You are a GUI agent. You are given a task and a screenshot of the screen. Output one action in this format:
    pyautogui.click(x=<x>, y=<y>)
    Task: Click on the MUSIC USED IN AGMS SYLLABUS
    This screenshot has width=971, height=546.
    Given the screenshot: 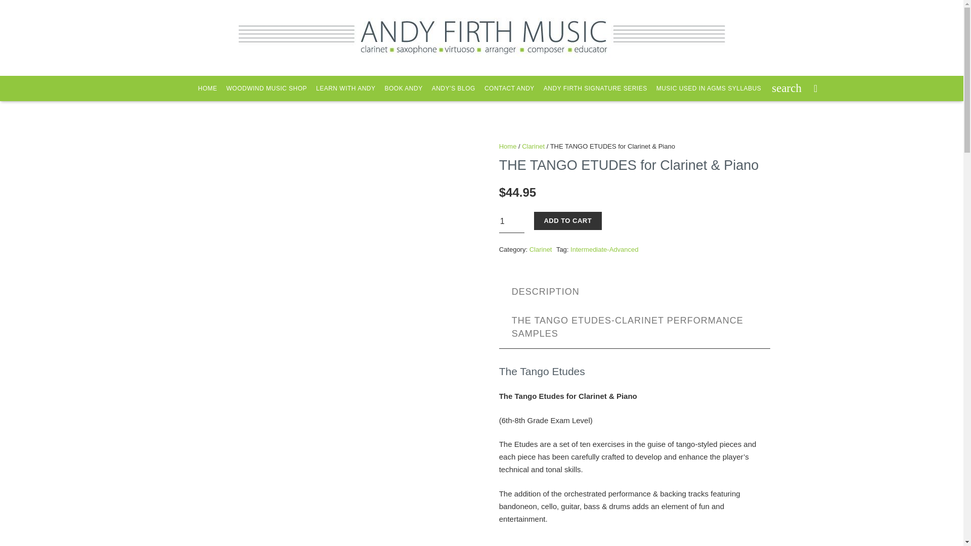 What is the action you would take?
    pyautogui.click(x=709, y=88)
    